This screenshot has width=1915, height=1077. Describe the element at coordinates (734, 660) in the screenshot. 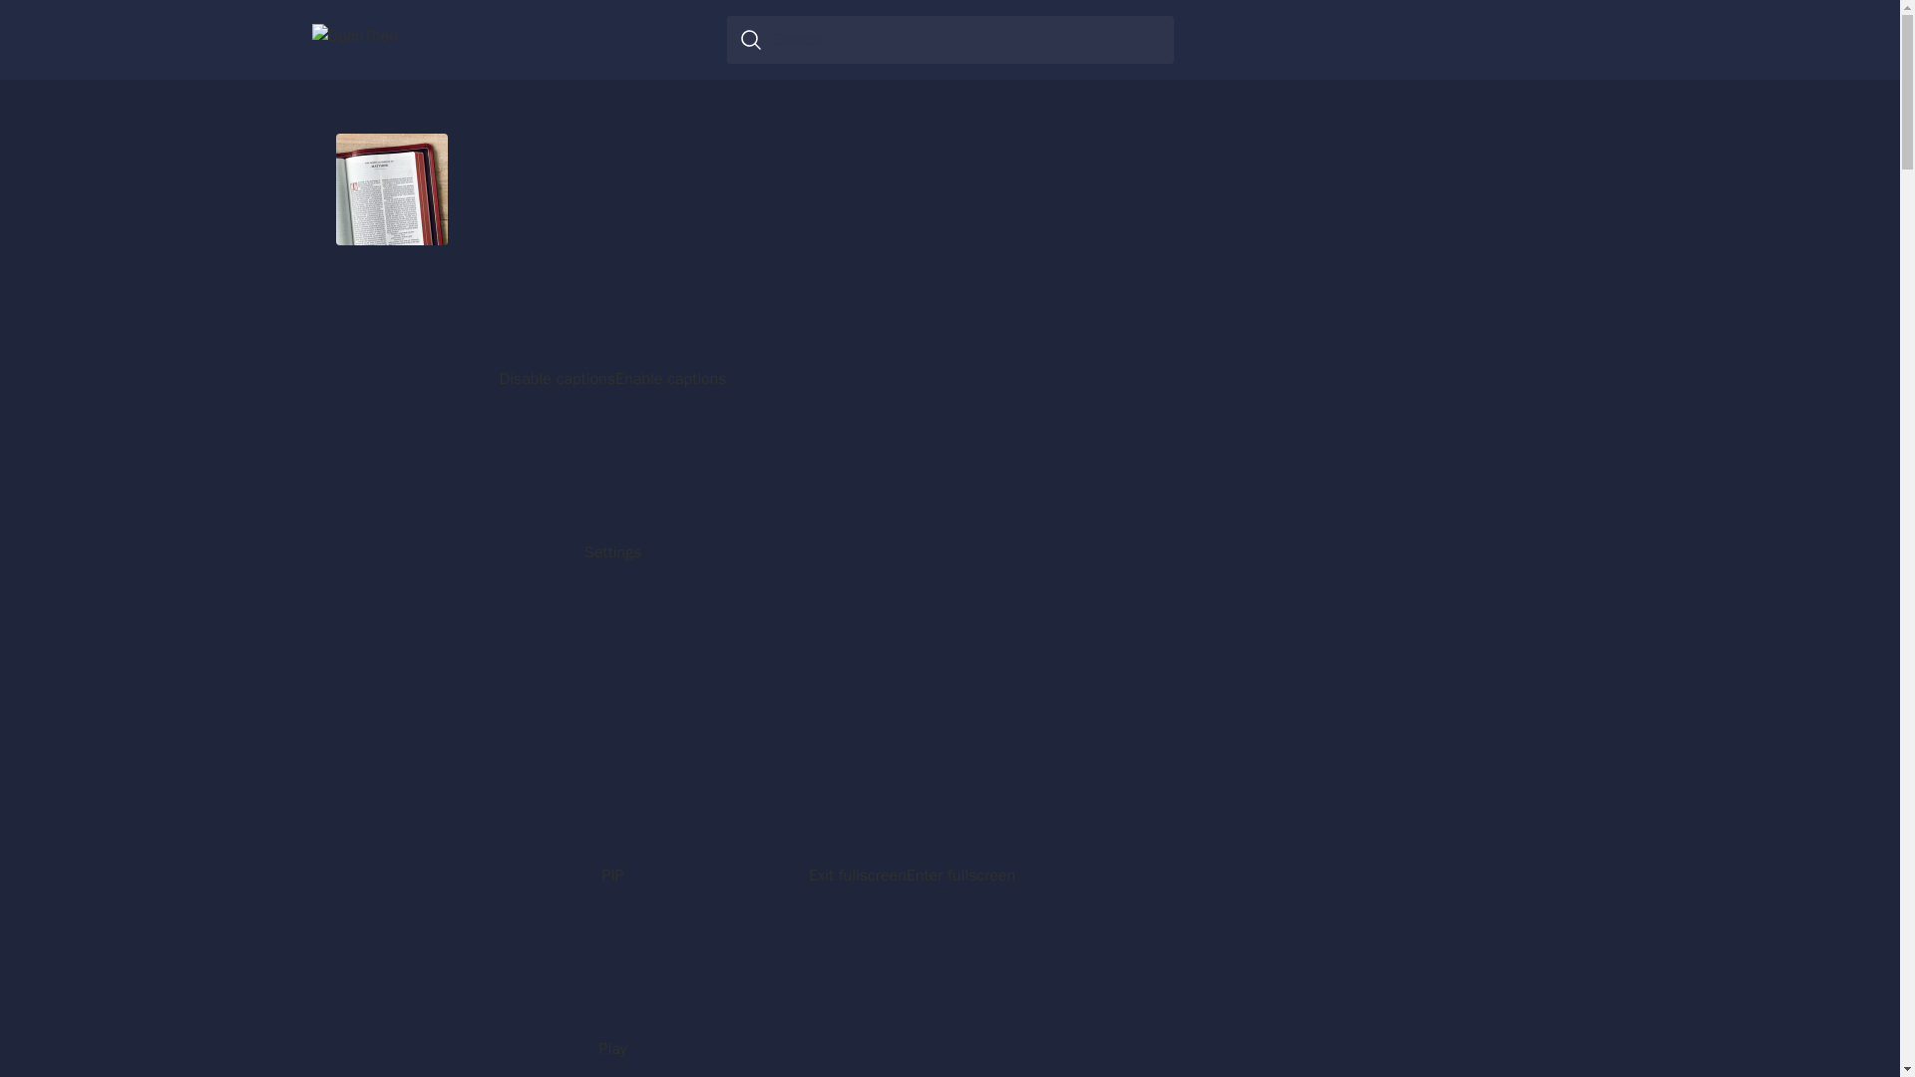

I see `MORE FROM "GOSPEL OF MATTHEW"` at that location.